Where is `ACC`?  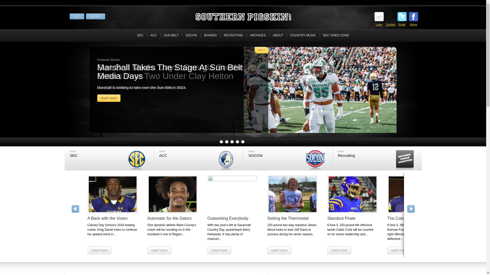
ACC is located at coordinates (154, 35).